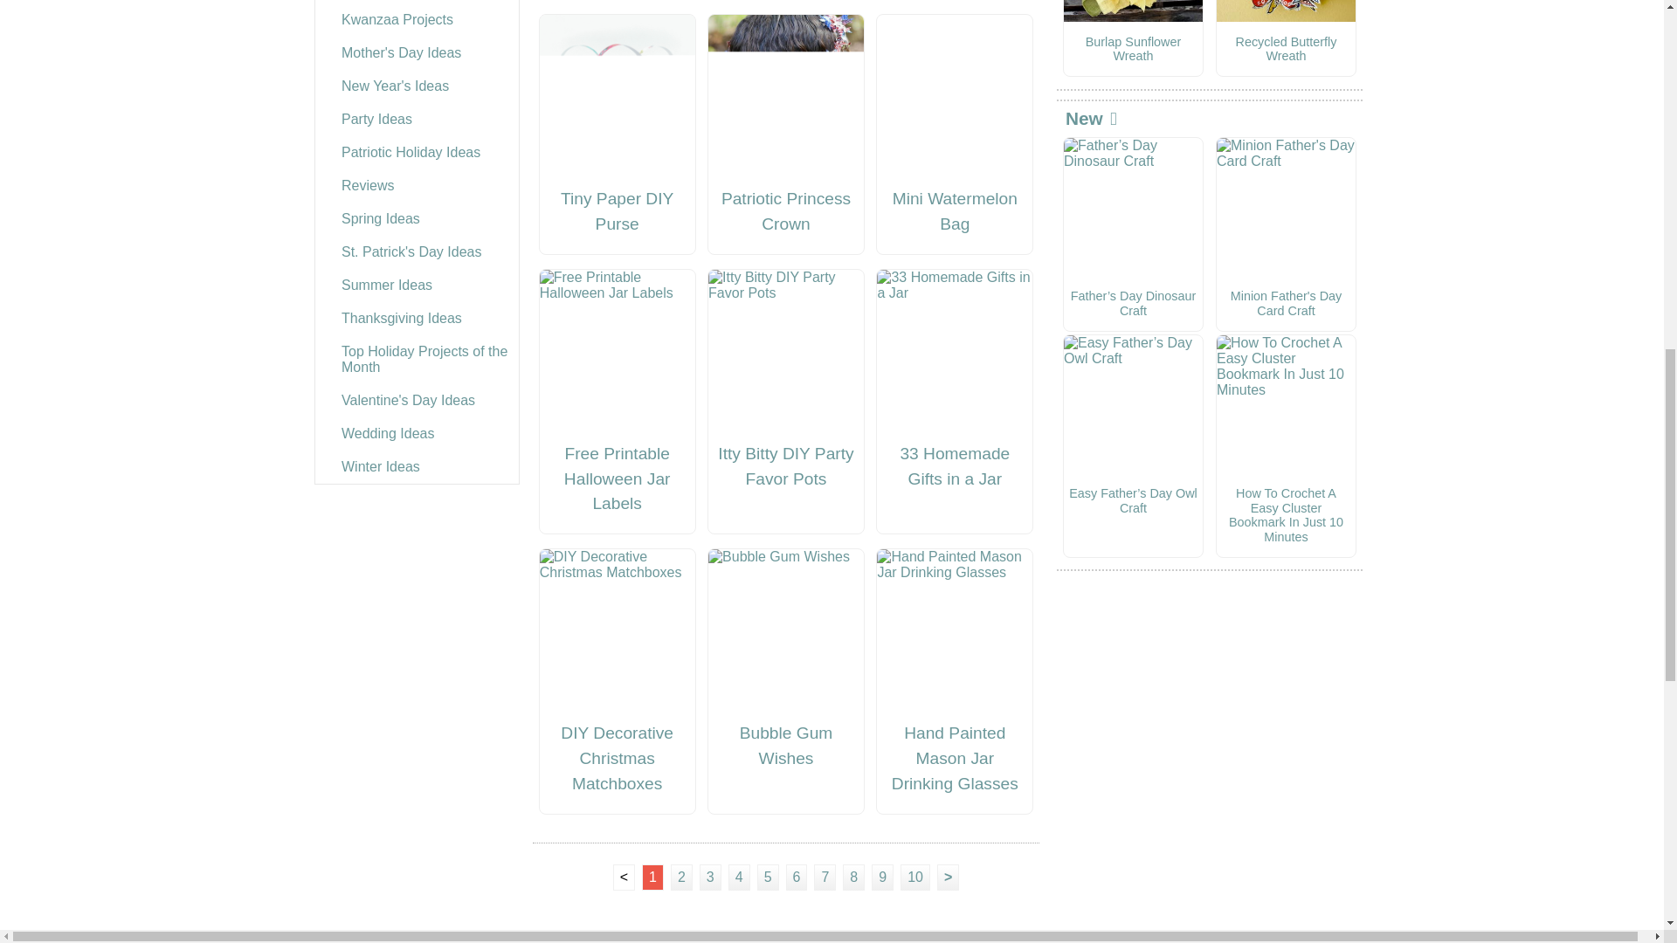 This screenshot has height=943, width=1677. Describe the element at coordinates (709, 877) in the screenshot. I see `Go to Page 3` at that location.